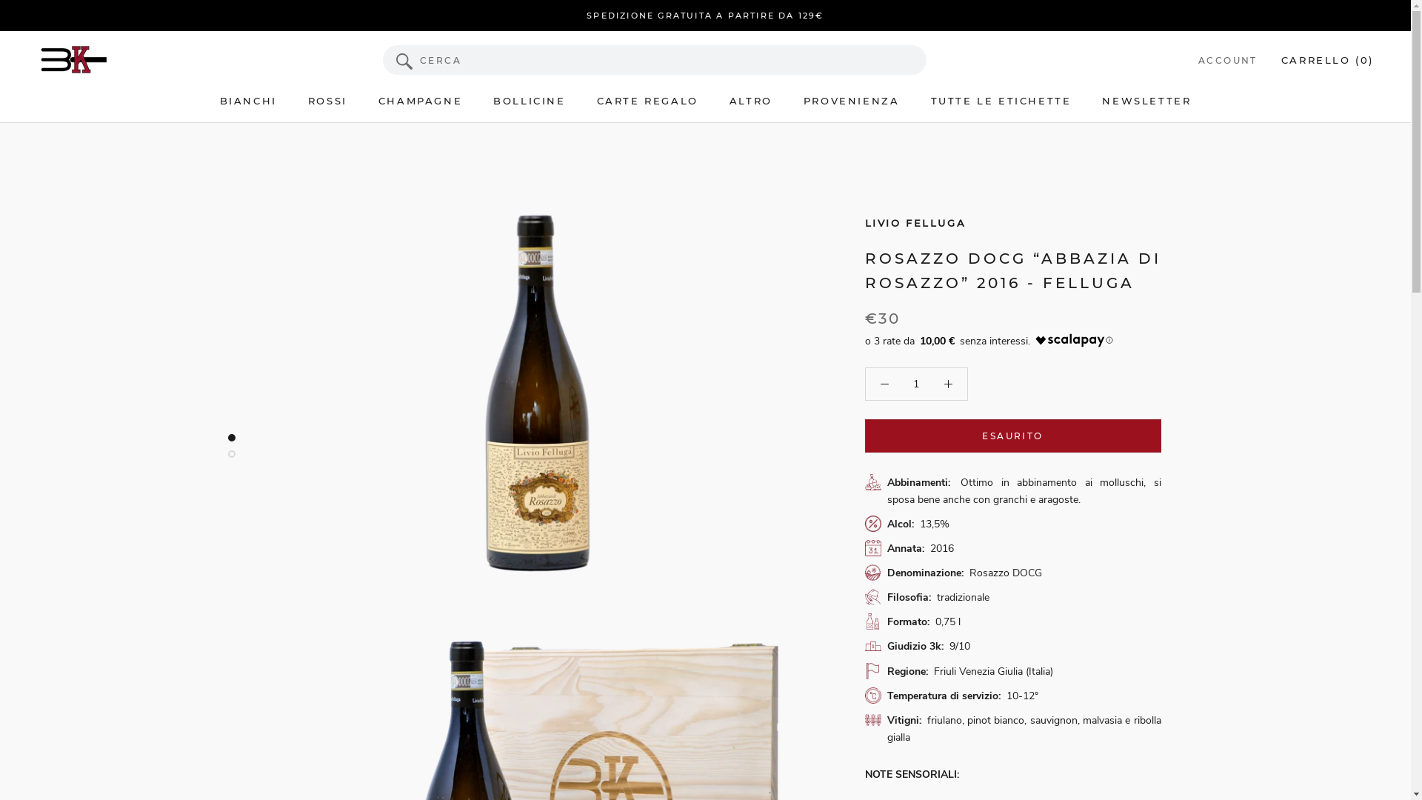  I want to click on ALTRO, so click(751, 101).